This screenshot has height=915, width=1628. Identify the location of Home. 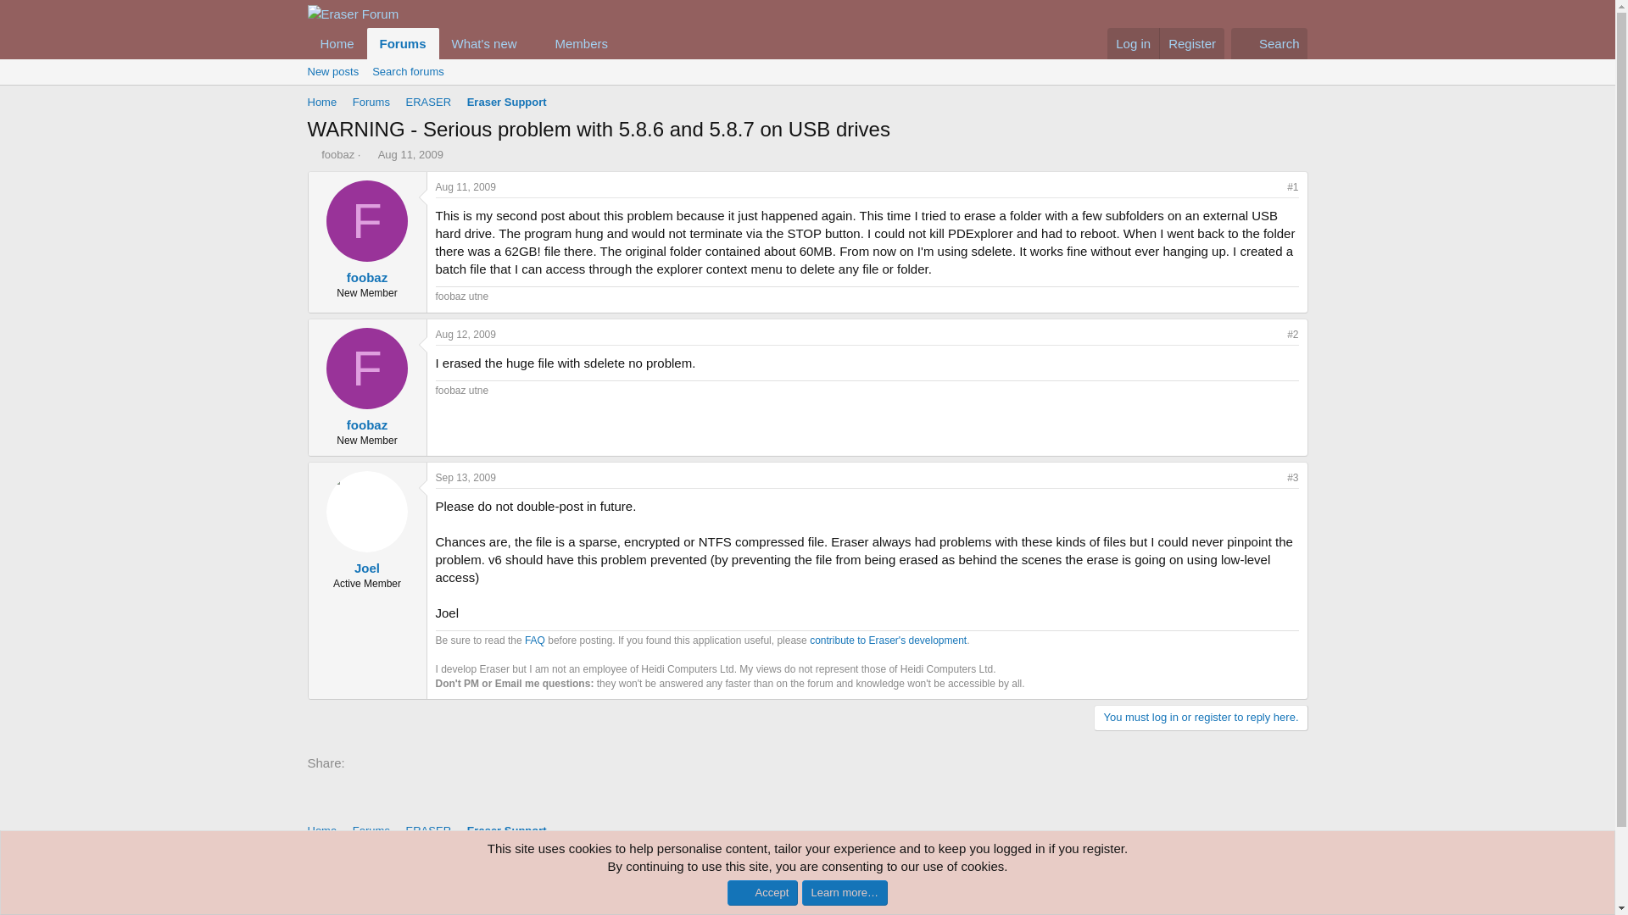
(470, 44).